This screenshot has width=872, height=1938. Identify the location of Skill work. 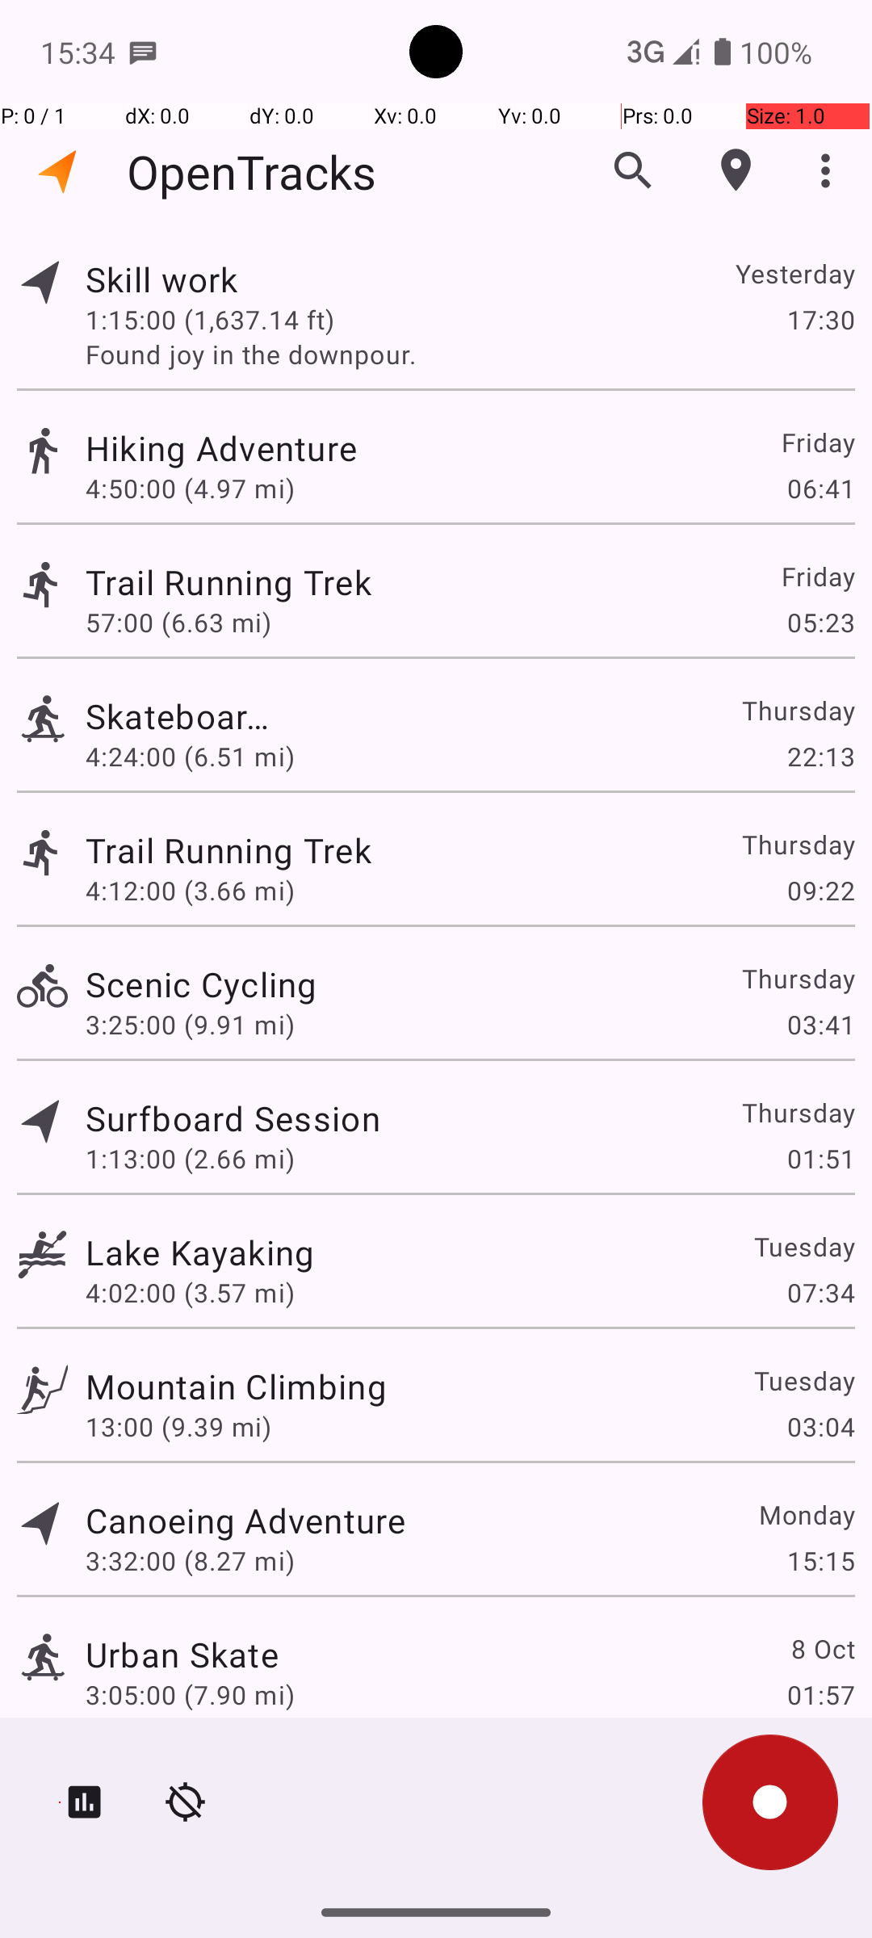
(200, 279).